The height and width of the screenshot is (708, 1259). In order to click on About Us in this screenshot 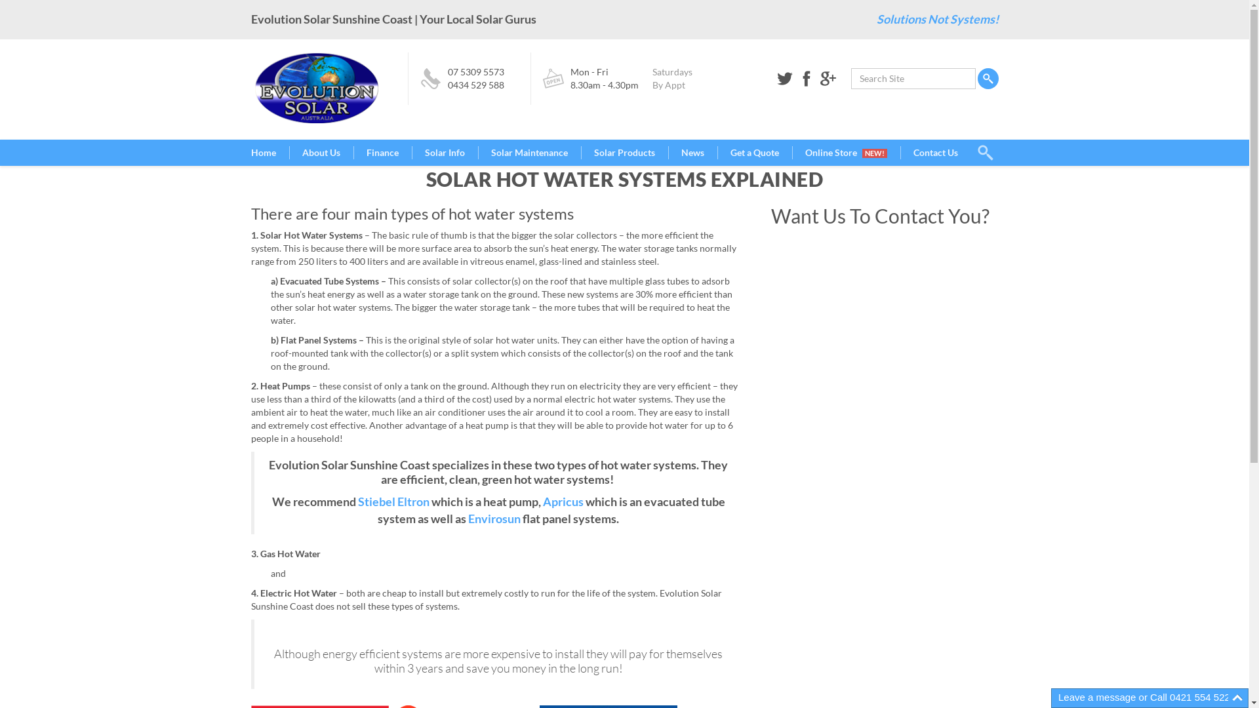, I will do `click(321, 153)`.